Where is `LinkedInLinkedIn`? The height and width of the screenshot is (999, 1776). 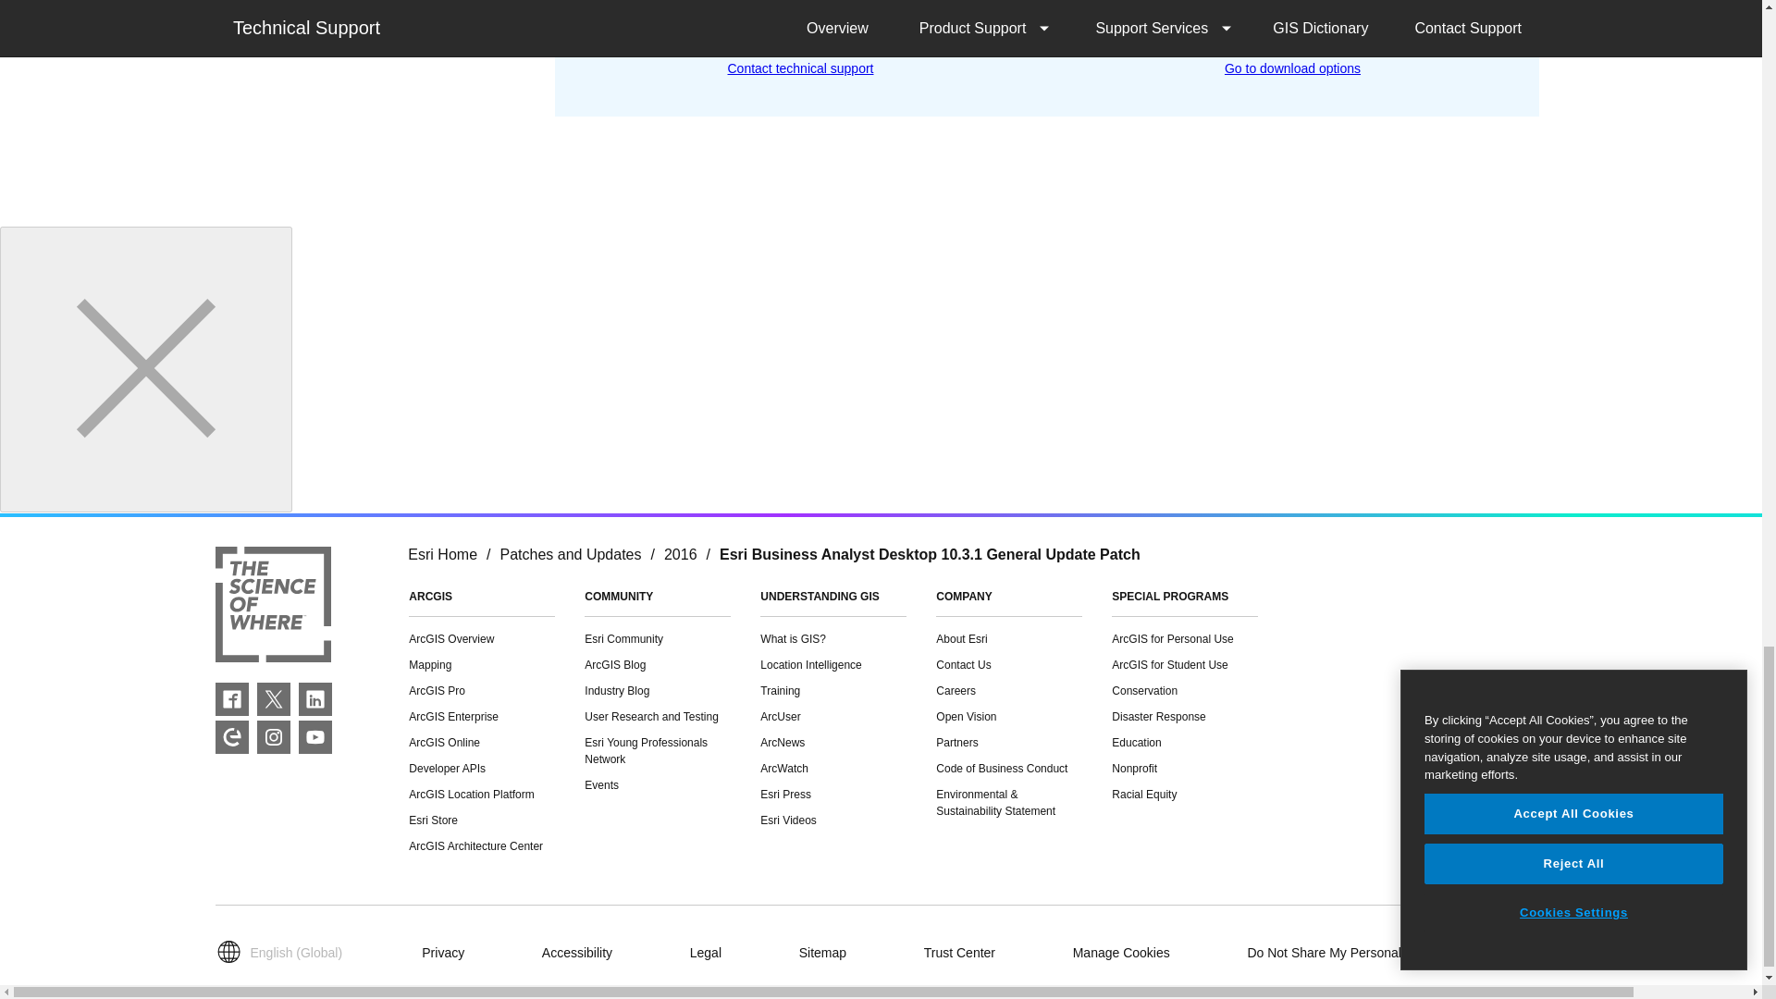
LinkedInLinkedIn is located at coordinates (314, 699).